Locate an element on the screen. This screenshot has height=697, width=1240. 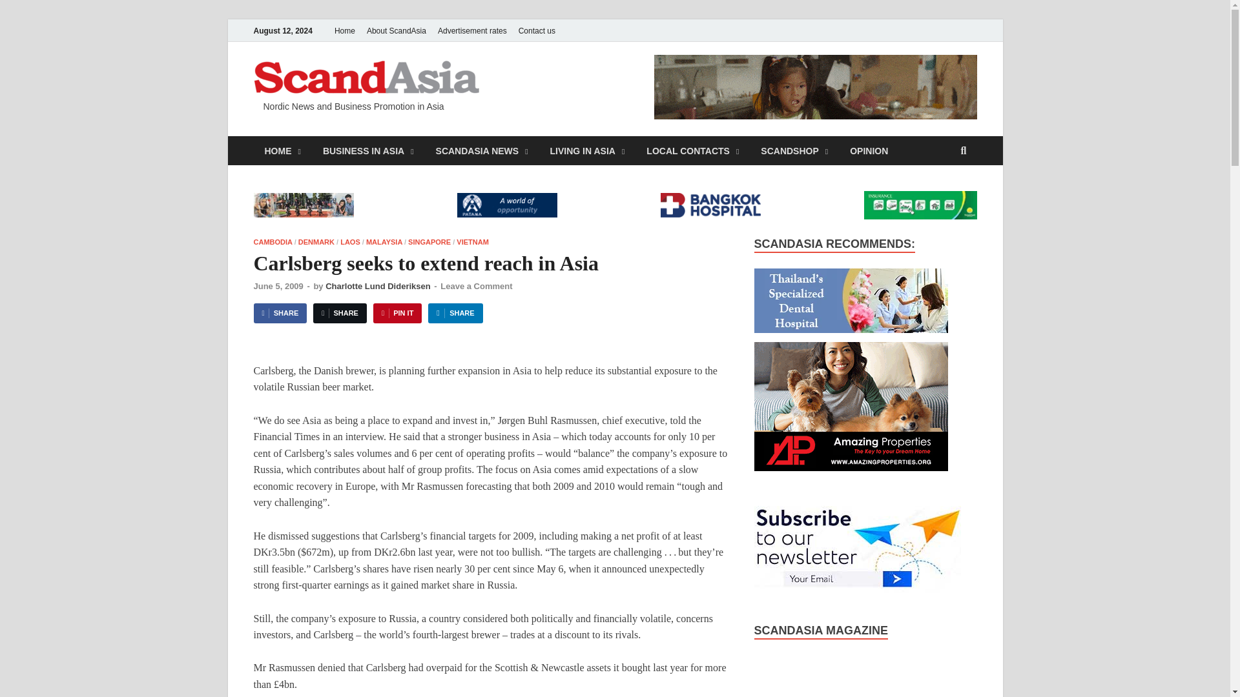
Advertisement rates is located at coordinates (472, 30).